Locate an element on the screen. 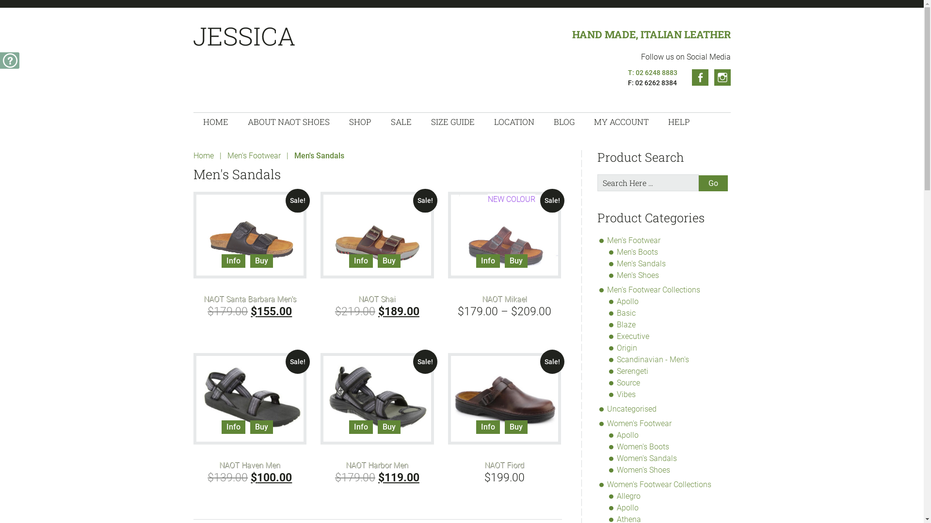 This screenshot has width=931, height=523. Buy is located at coordinates (262, 427).